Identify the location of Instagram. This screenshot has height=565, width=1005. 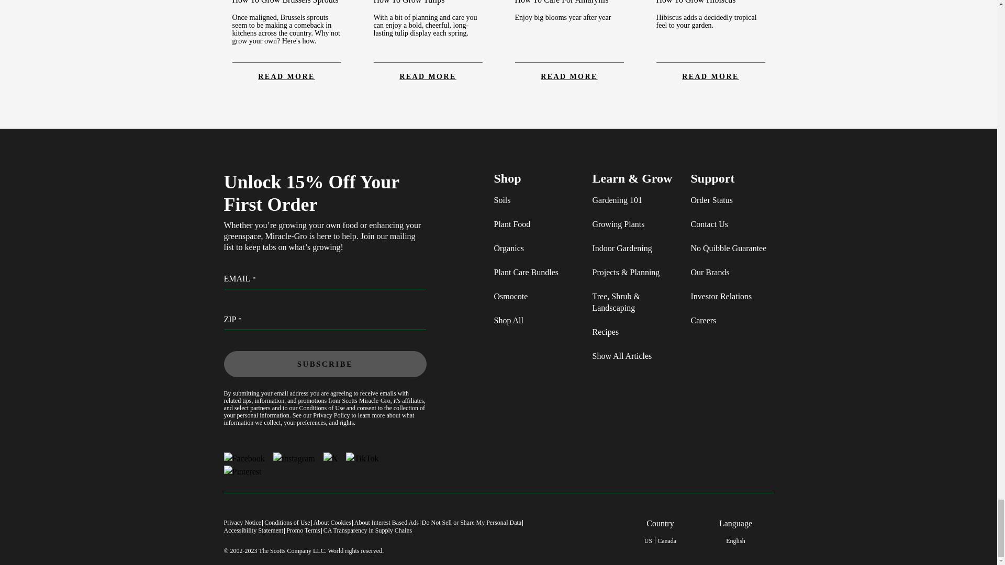
(294, 458).